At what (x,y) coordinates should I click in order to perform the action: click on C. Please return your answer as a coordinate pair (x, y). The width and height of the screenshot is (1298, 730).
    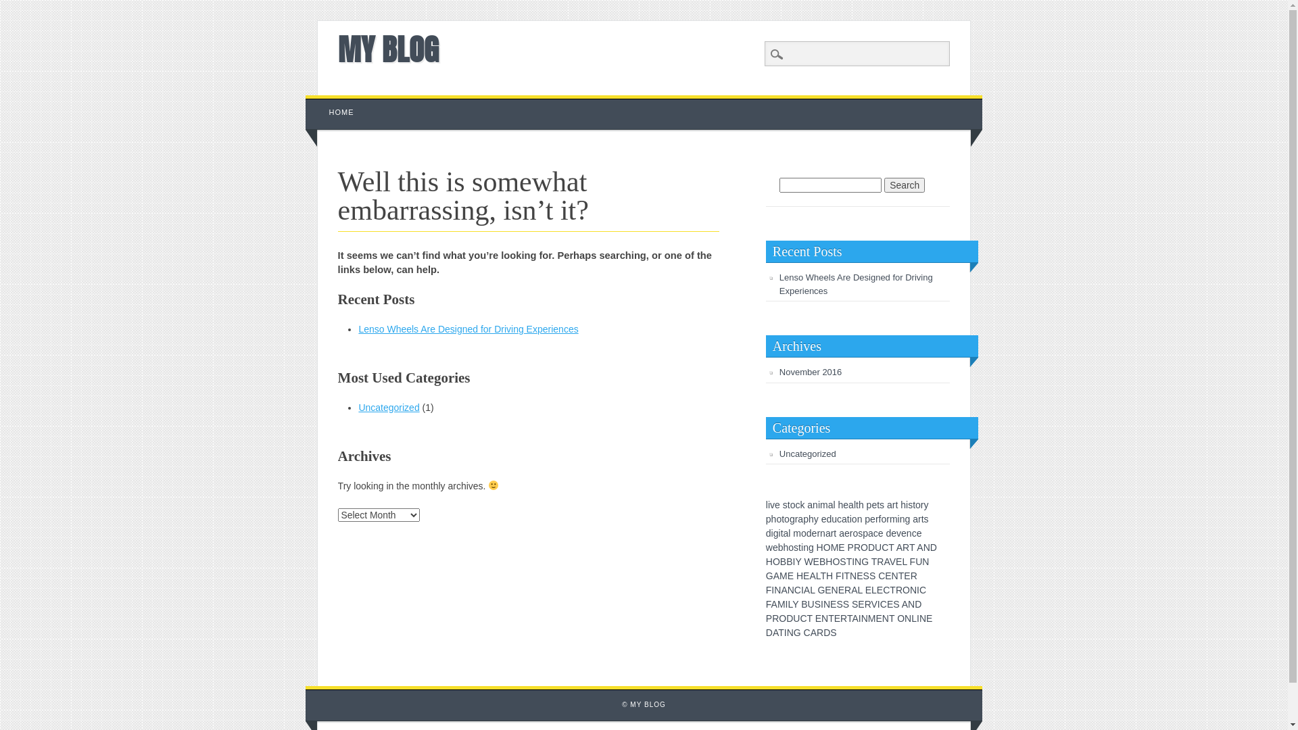
    Looking at the image, I should click on (886, 590).